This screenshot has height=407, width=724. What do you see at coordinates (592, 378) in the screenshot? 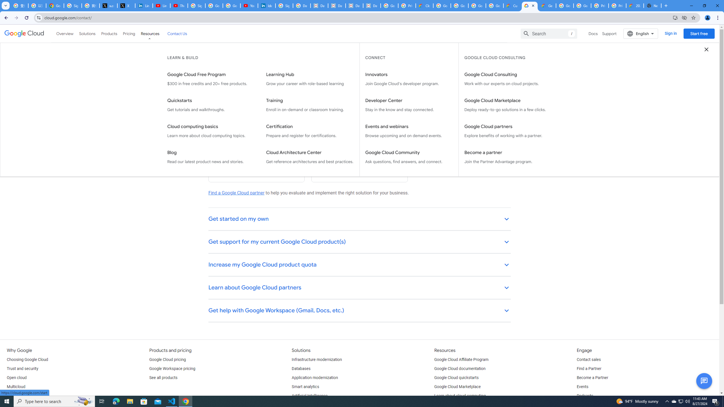
I see `Become a Partner` at bounding box center [592, 378].